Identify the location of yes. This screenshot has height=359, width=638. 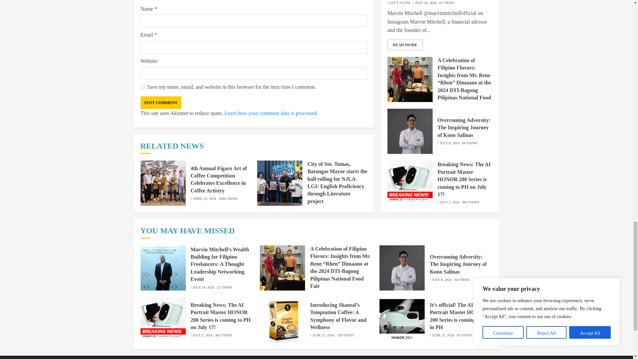
(142, 86).